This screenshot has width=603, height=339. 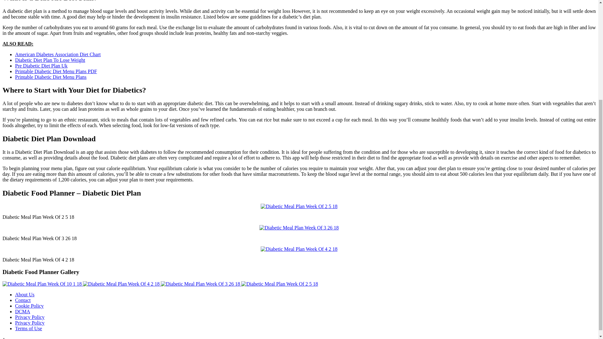 What do you see at coordinates (23, 311) in the screenshot?
I see `DCMA` at bounding box center [23, 311].